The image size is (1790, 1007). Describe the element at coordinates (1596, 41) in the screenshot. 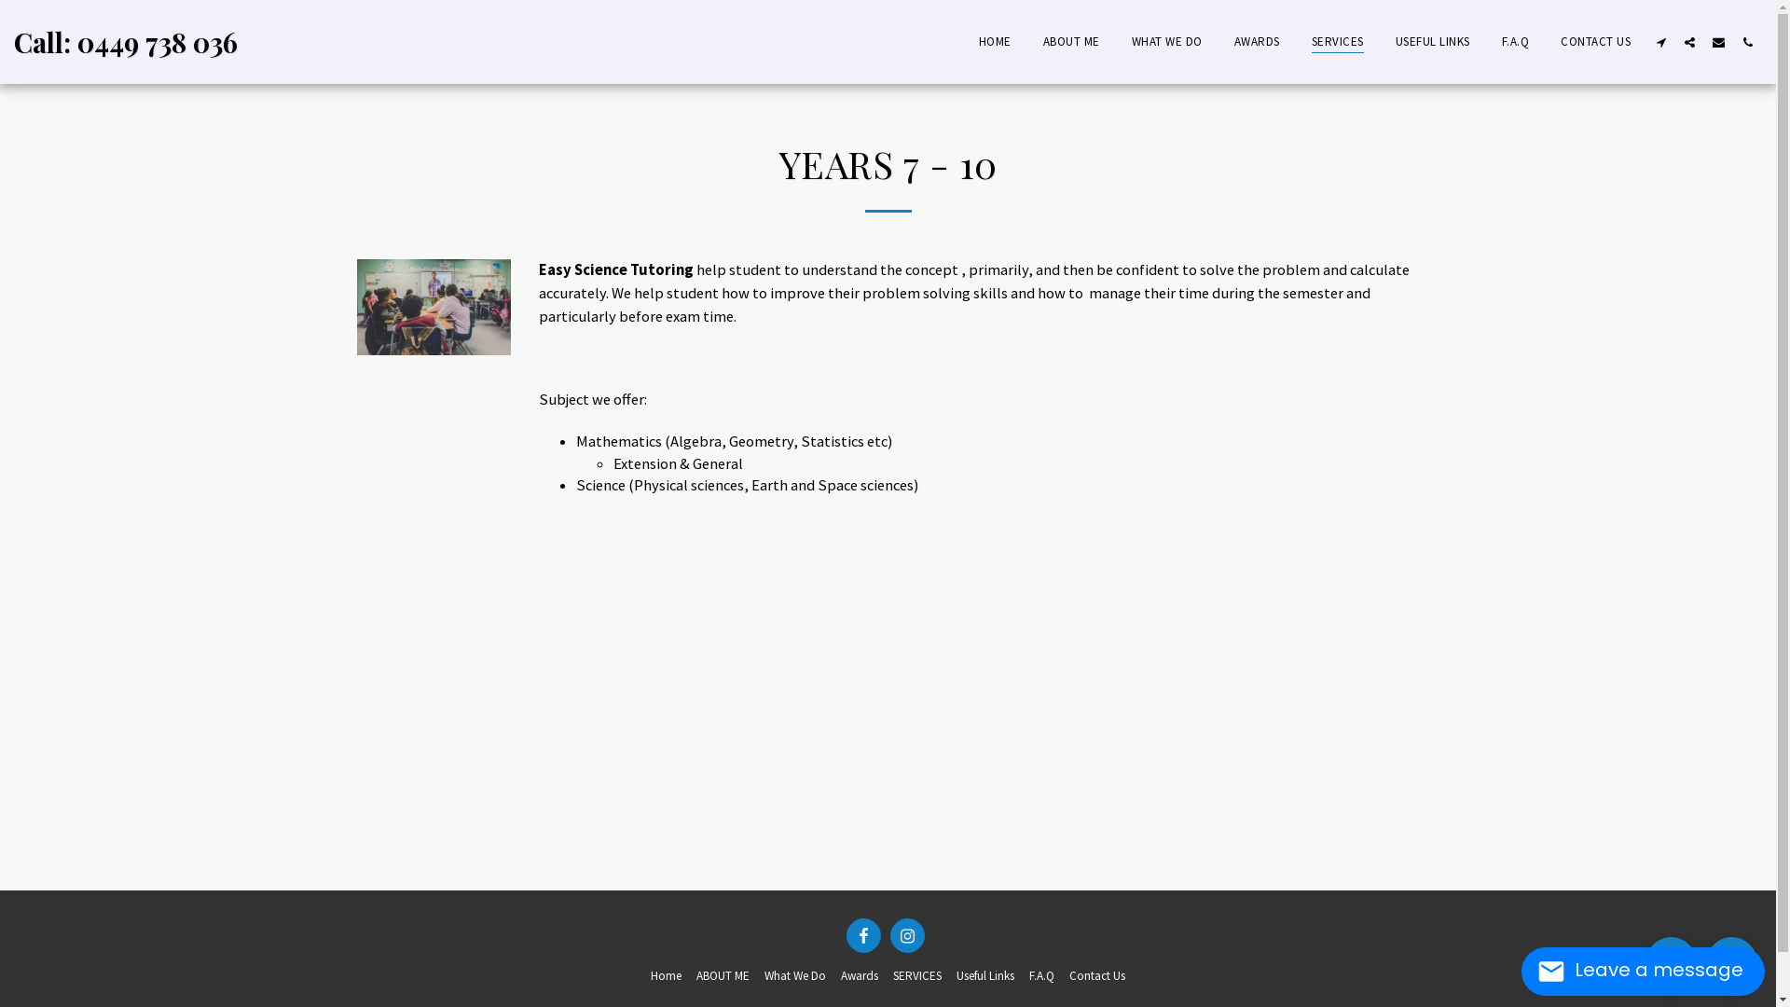

I see `CONTACT US` at that location.